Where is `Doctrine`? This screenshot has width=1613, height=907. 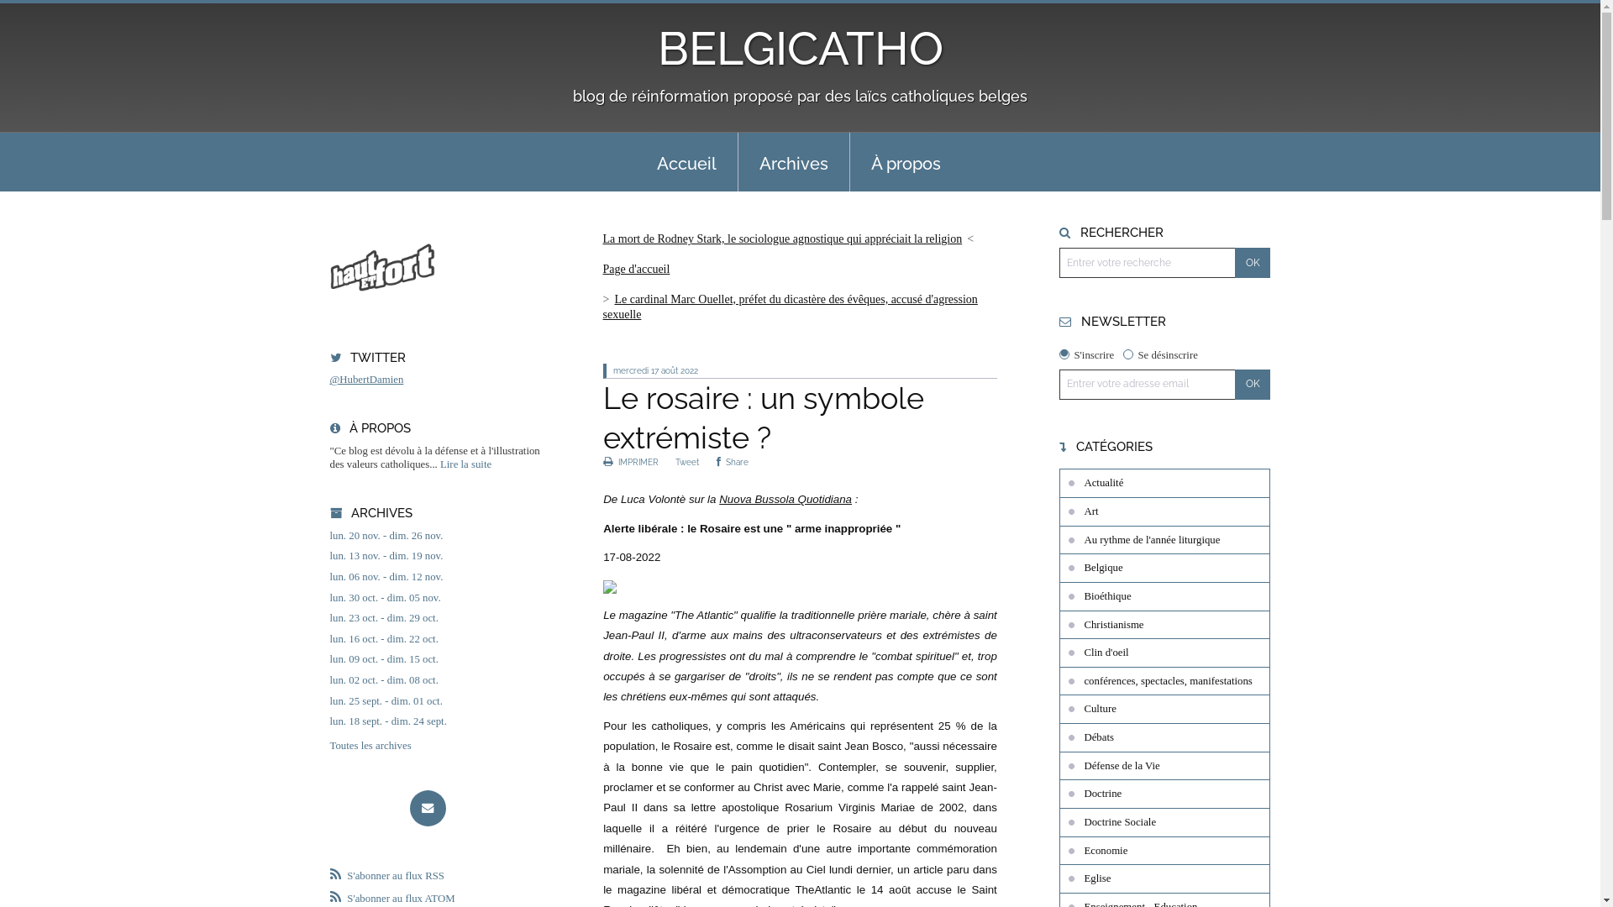 Doctrine is located at coordinates (1164, 794).